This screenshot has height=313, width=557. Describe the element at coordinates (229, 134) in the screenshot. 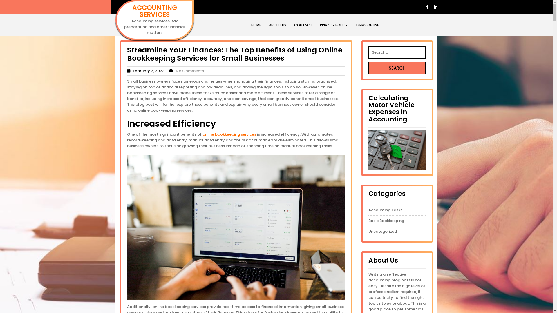

I see `online bookkeeping services` at that location.